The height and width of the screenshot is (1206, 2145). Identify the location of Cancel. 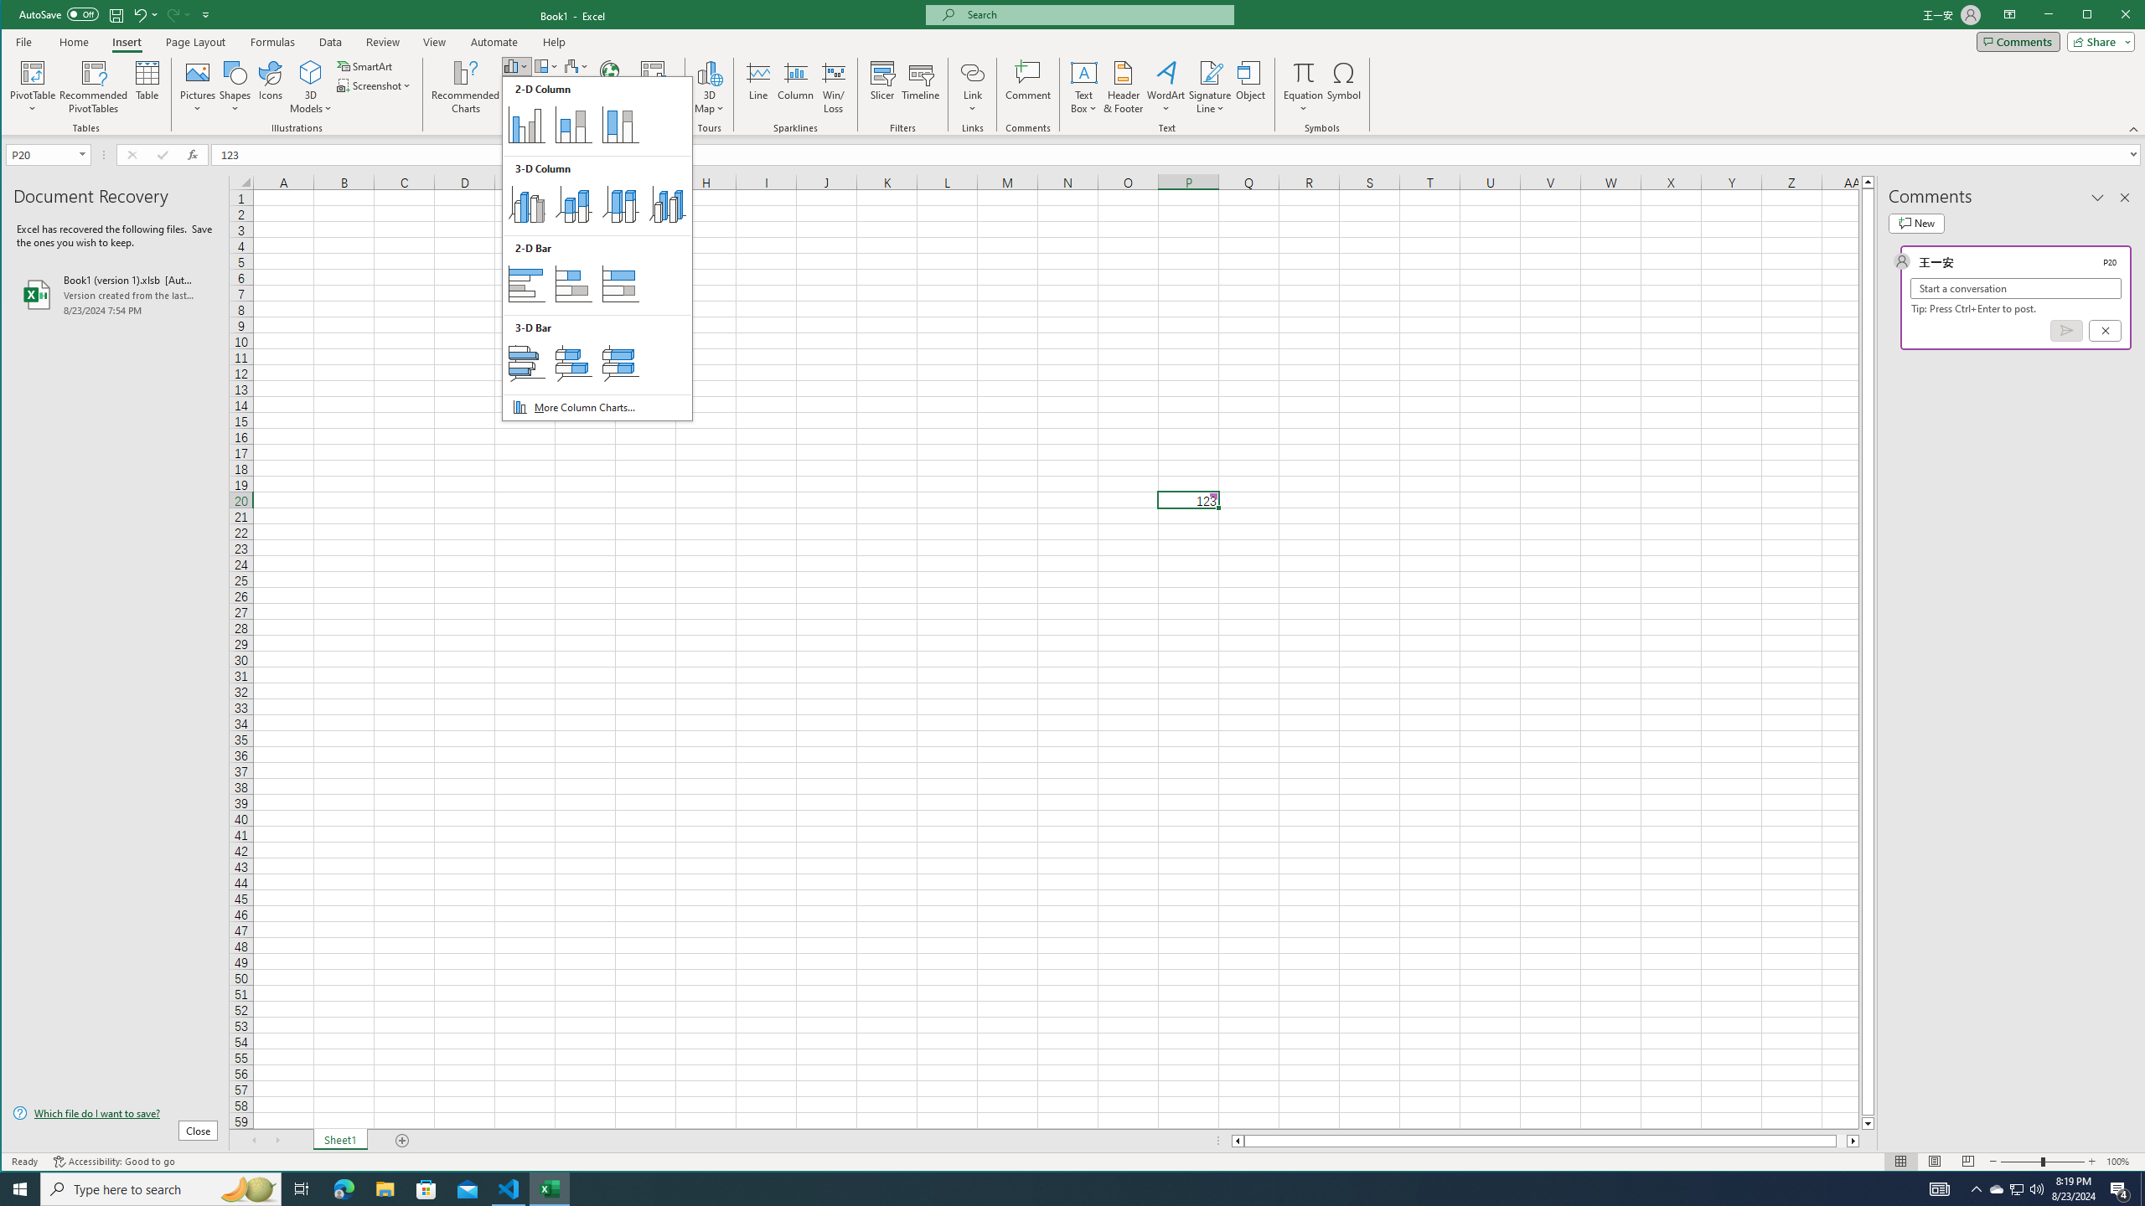
(126, 42).